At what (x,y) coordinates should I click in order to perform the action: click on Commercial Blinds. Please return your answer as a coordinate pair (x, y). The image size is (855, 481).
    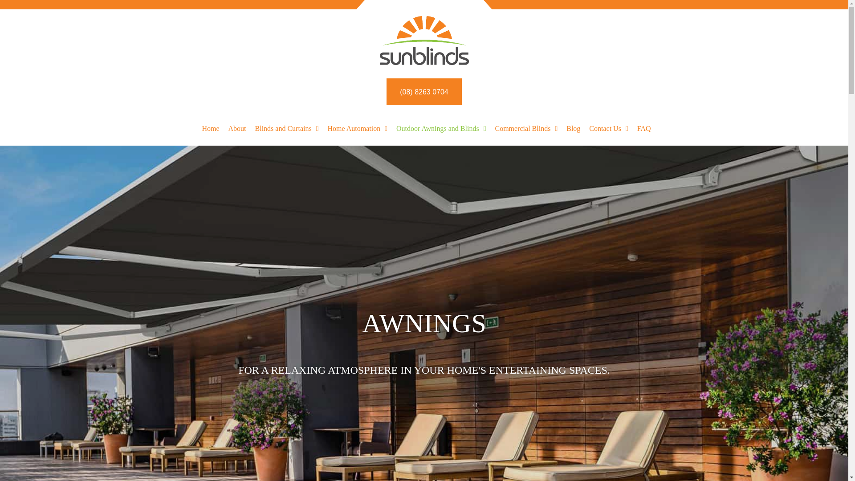
    Looking at the image, I should click on (526, 128).